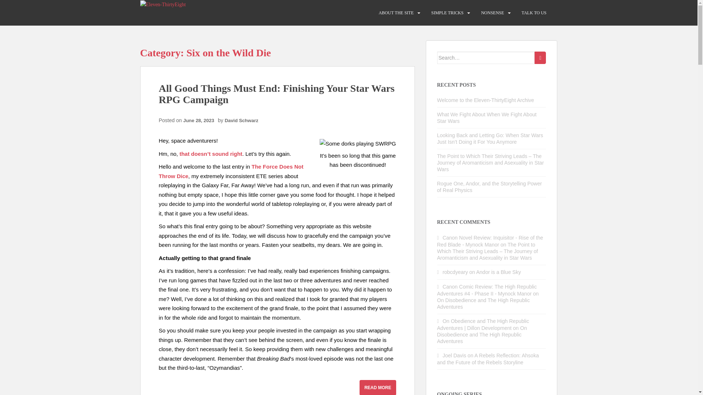 The height and width of the screenshot is (395, 703). Describe the element at coordinates (242, 120) in the screenshot. I see `David Schwarz` at that location.